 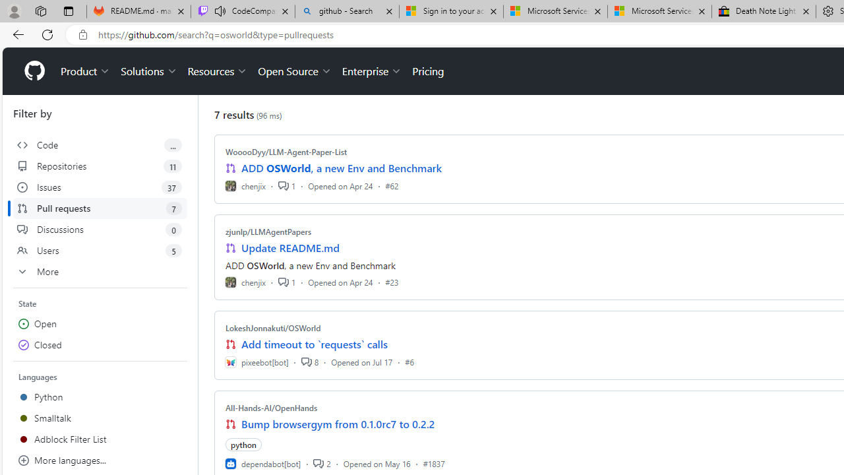 I want to click on chenjix, so click(x=245, y=282).